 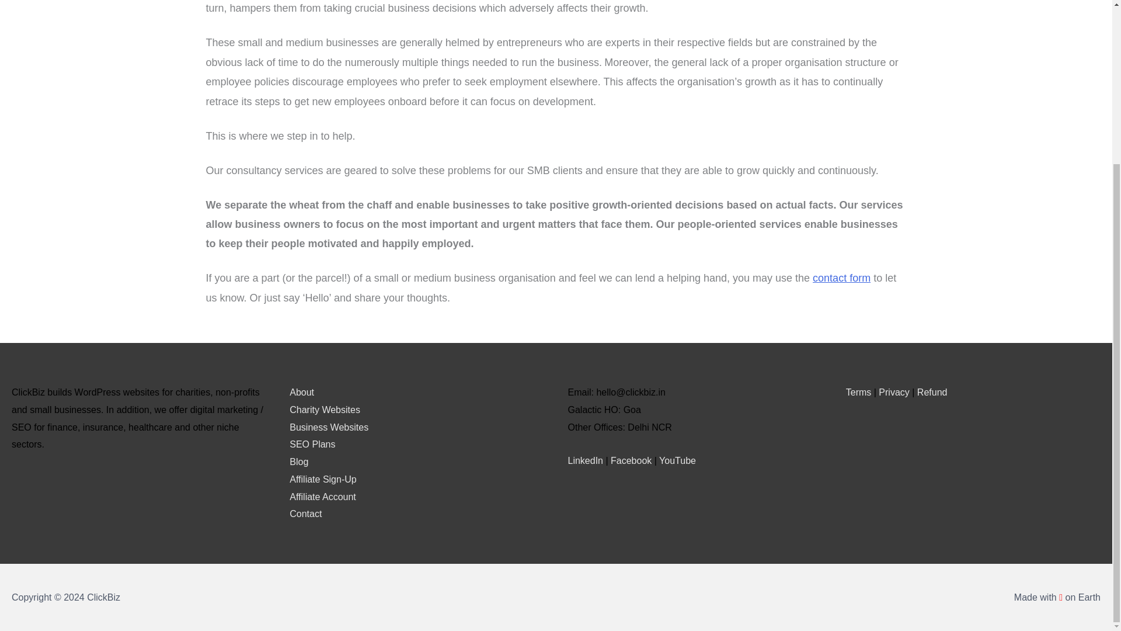 What do you see at coordinates (329, 427) in the screenshot?
I see `Business Websites` at bounding box center [329, 427].